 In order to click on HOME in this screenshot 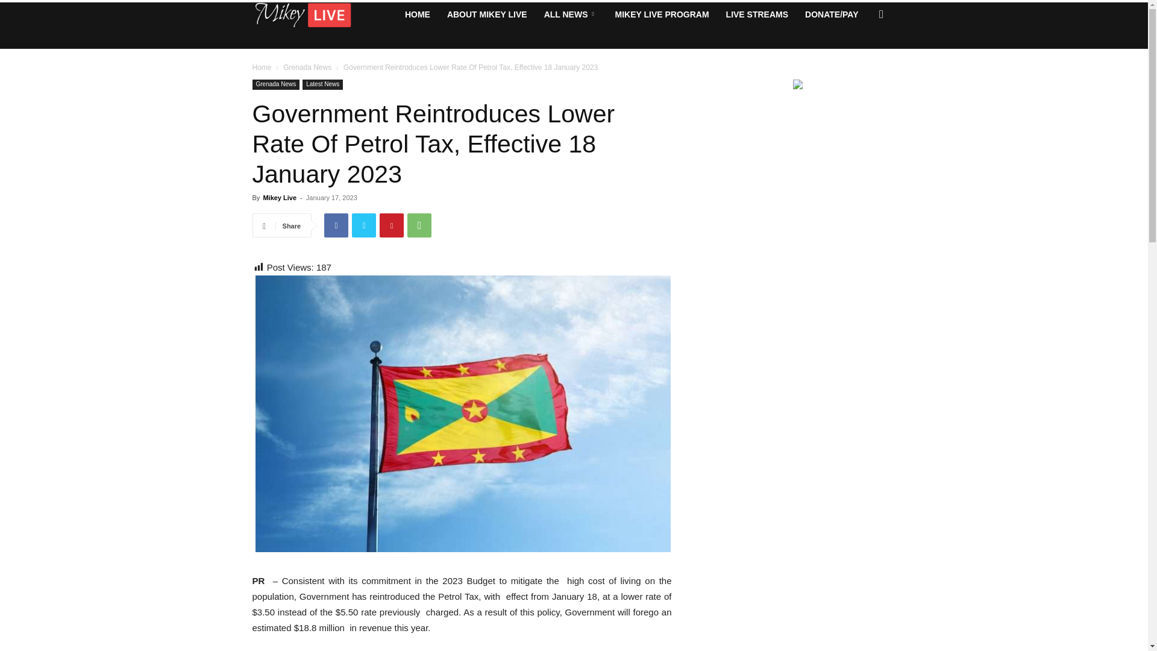, I will do `click(417, 14)`.